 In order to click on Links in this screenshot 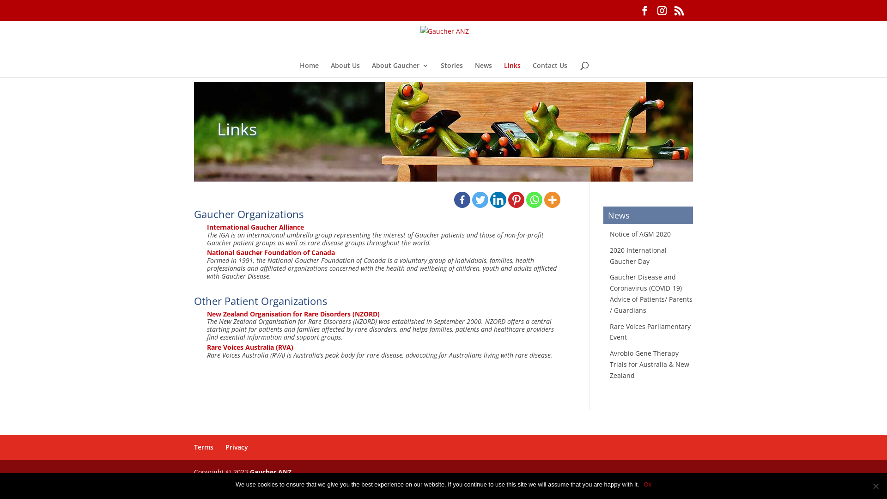, I will do `click(512, 70)`.